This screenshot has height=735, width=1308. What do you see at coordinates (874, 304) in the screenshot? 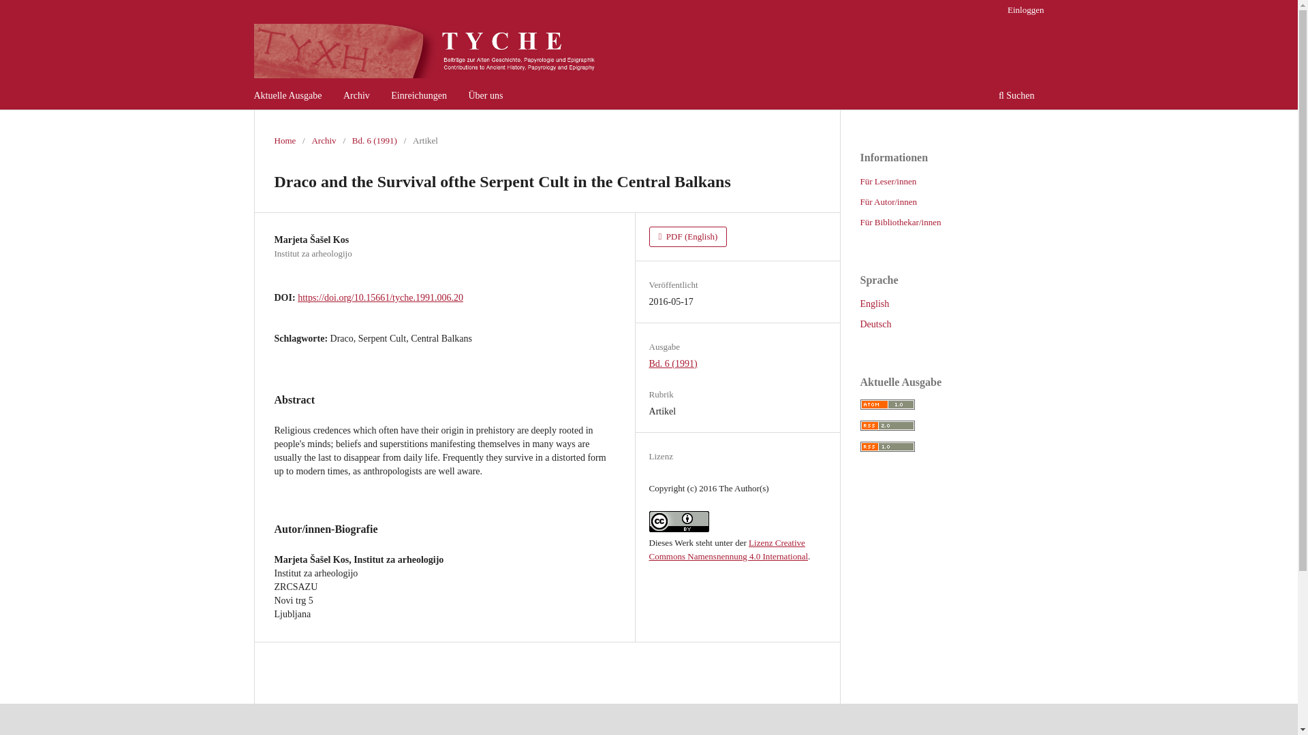
I see `English` at bounding box center [874, 304].